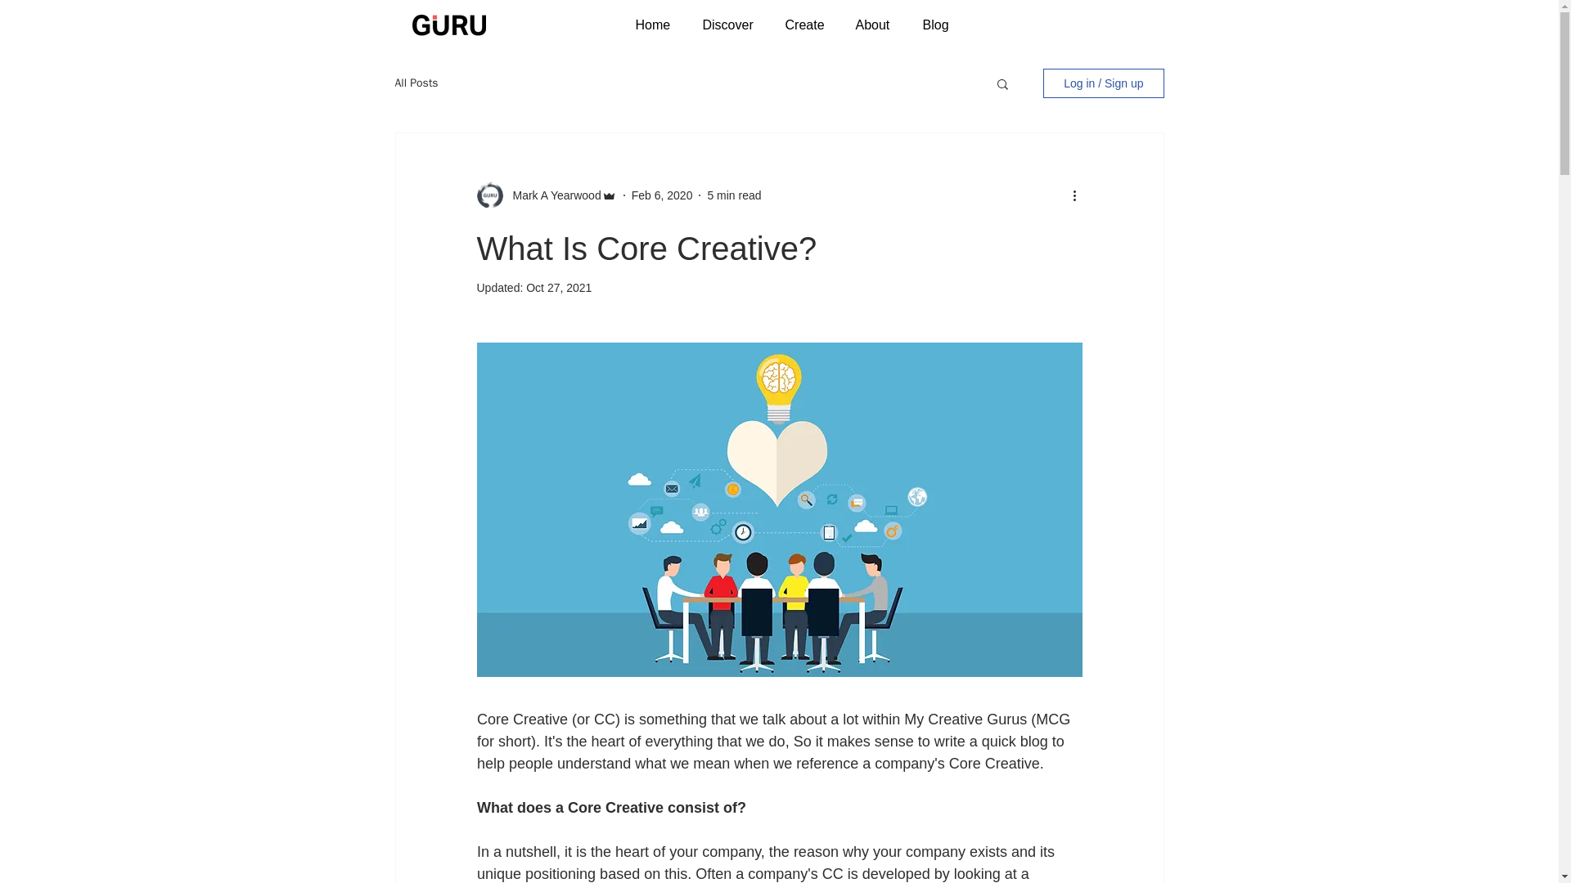 This screenshot has width=1571, height=883. What do you see at coordinates (731, 25) in the screenshot?
I see `Discover` at bounding box center [731, 25].